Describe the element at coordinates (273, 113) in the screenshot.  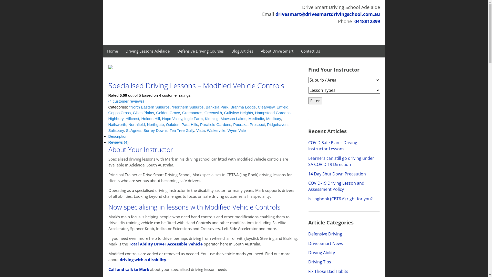
I see `Hampstead Gardens` at that location.